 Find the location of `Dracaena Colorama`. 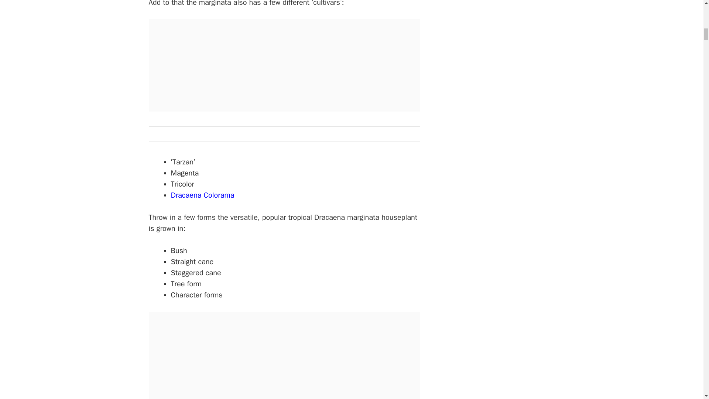

Dracaena Colorama is located at coordinates (202, 195).